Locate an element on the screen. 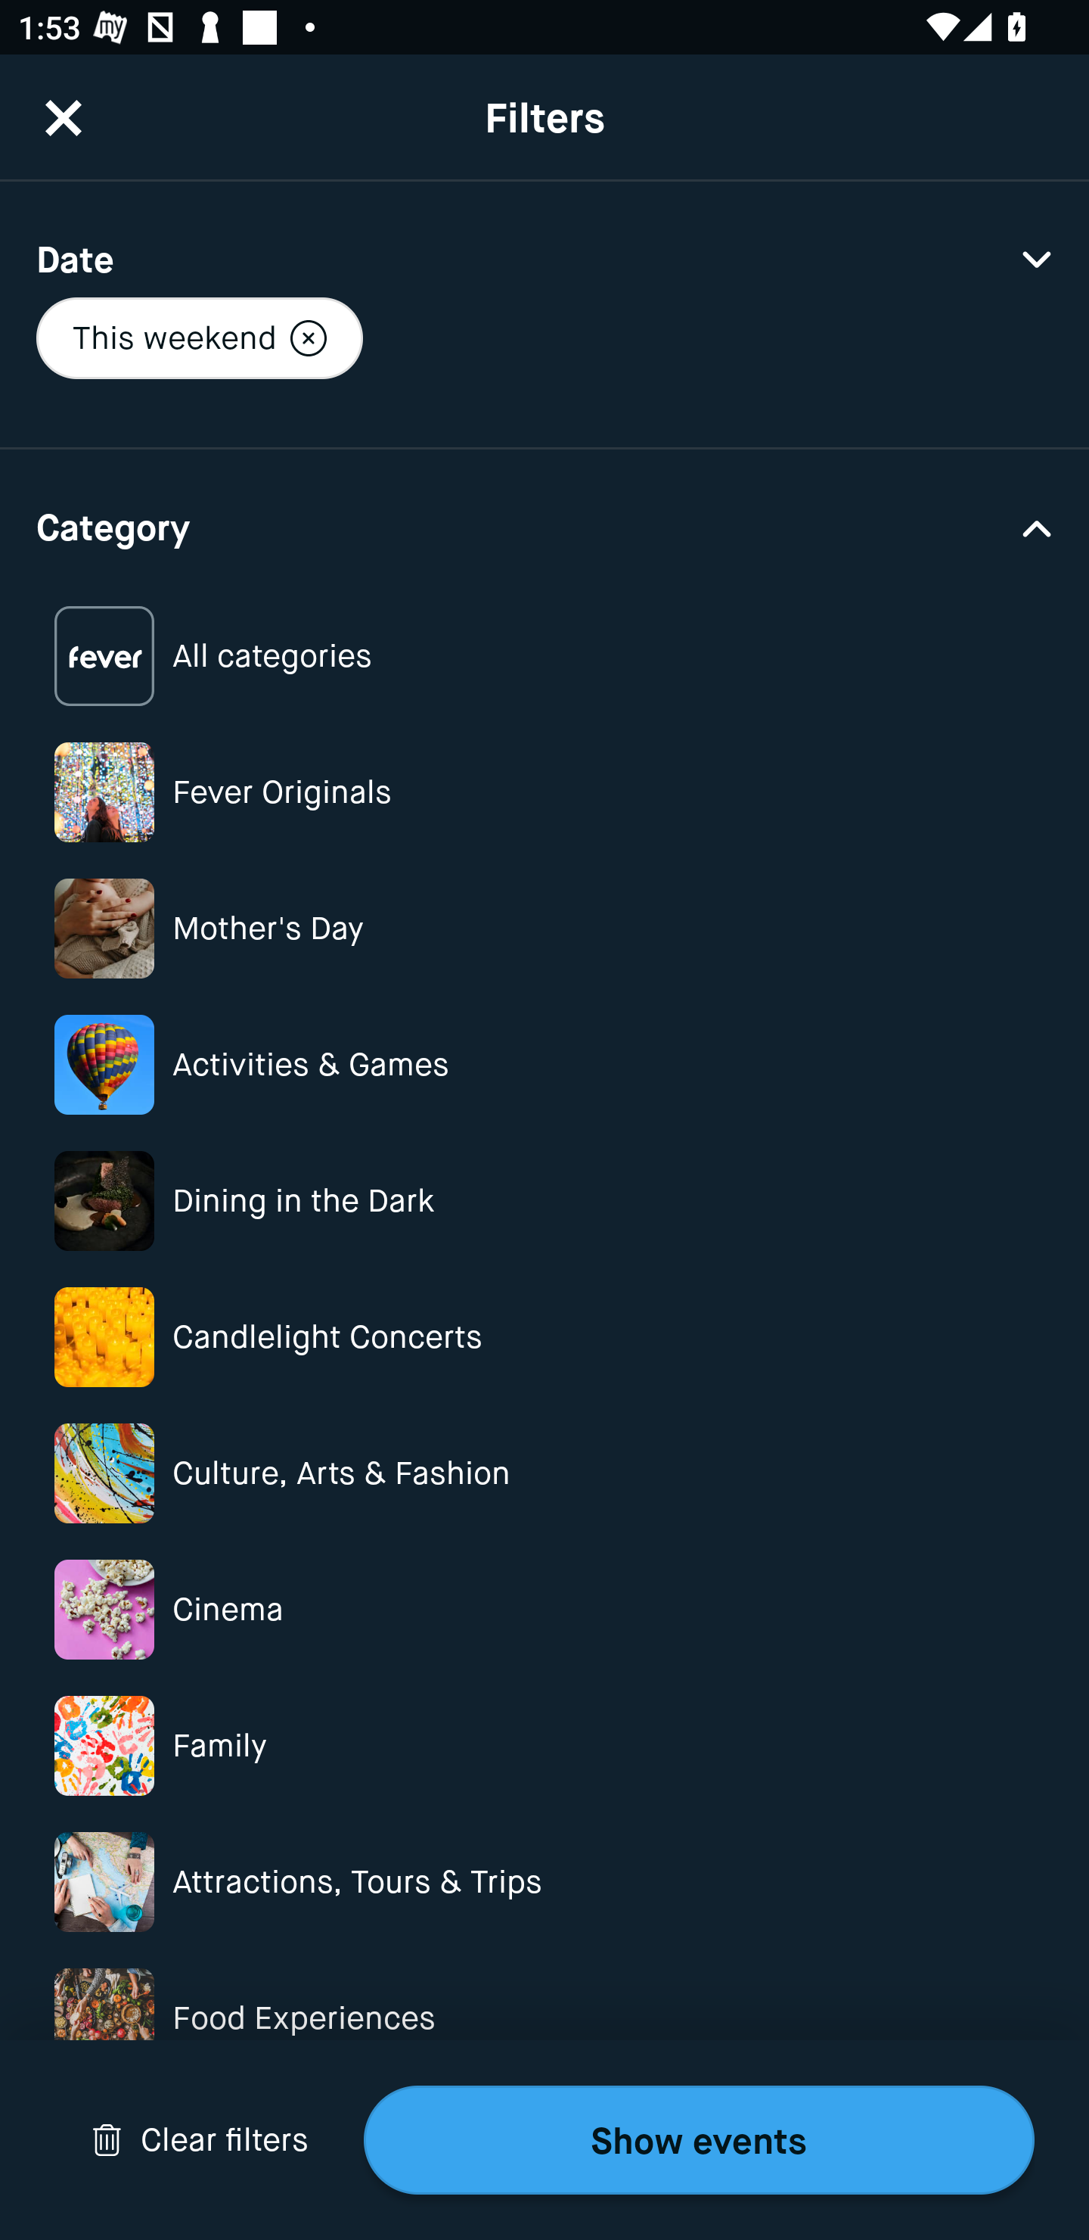 Image resolution: width=1089 pixels, height=2240 pixels. Category Image Food Experiences is located at coordinates (544, 2018).